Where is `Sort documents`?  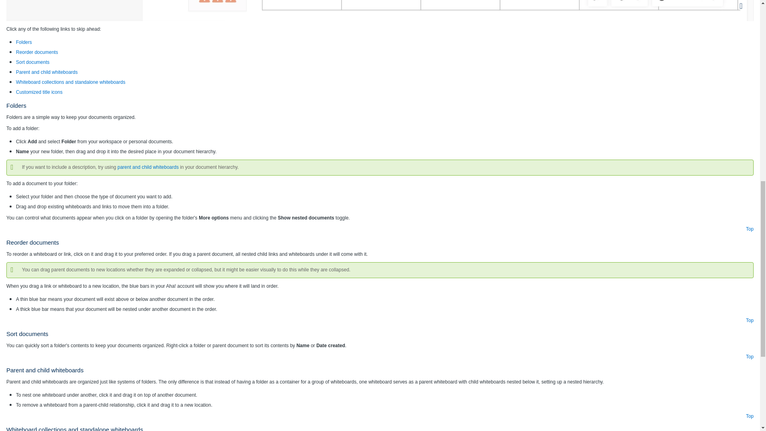 Sort documents is located at coordinates (33, 62).